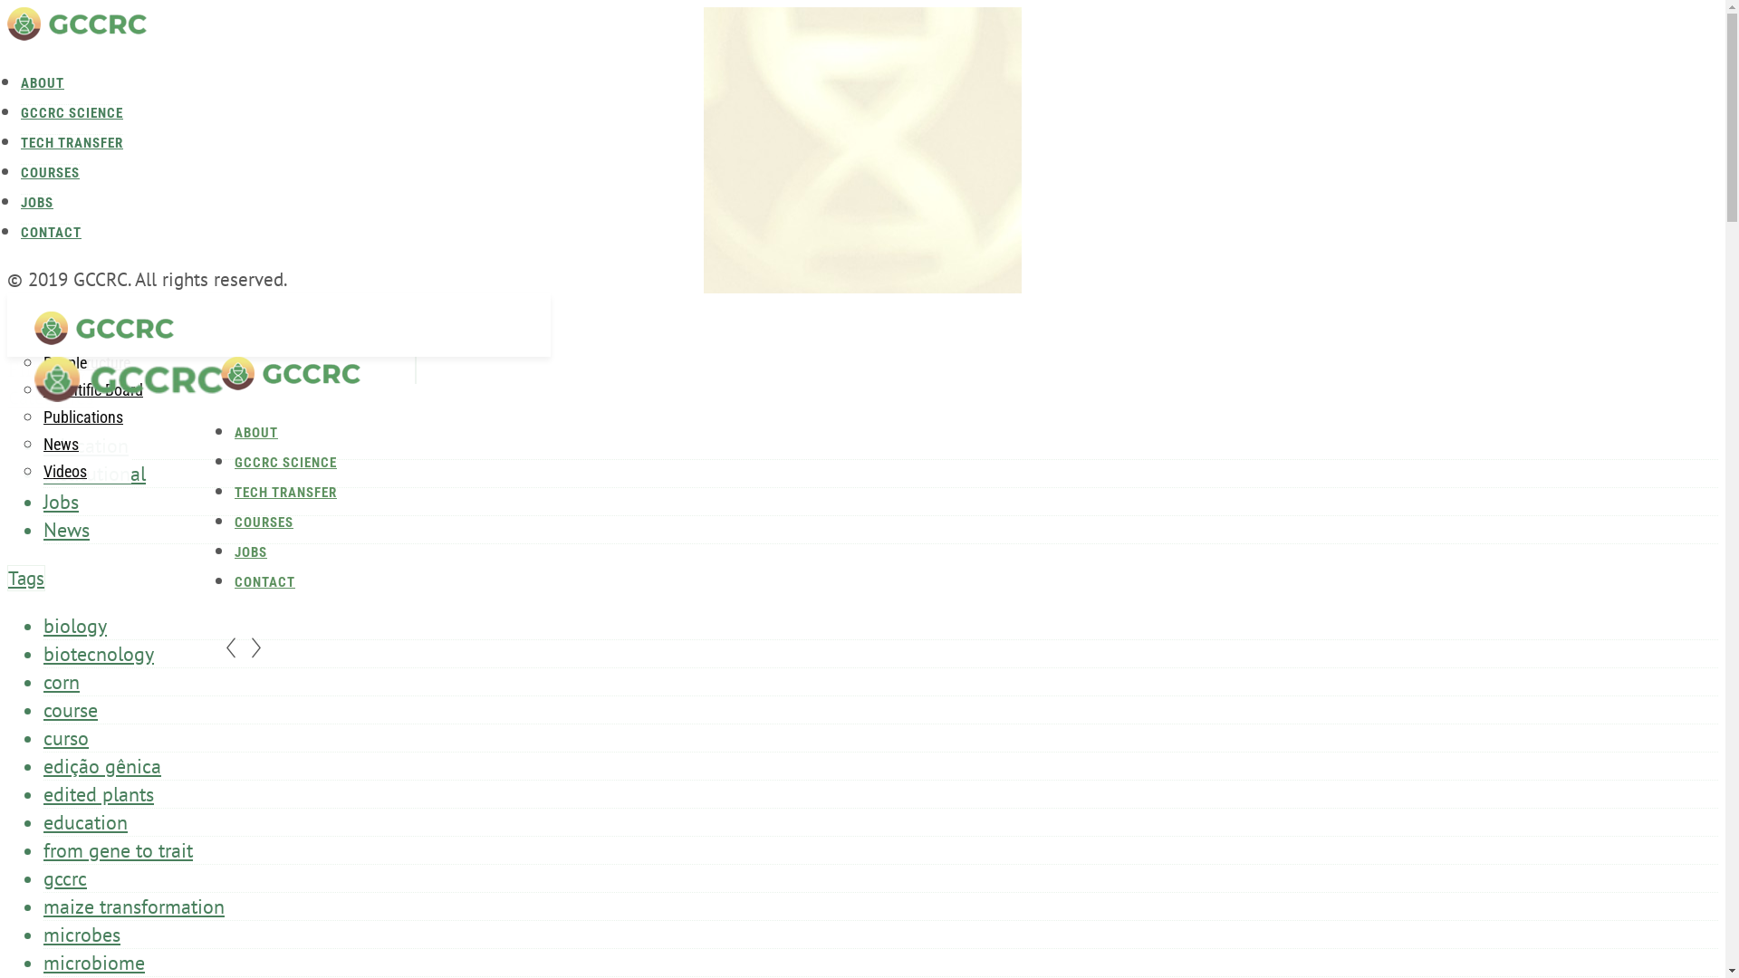 Image resolution: width=1739 pixels, height=978 pixels. What do you see at coordinates (62, 682) in the screenshot?
I see `corn` at bounding box center [62, 682].